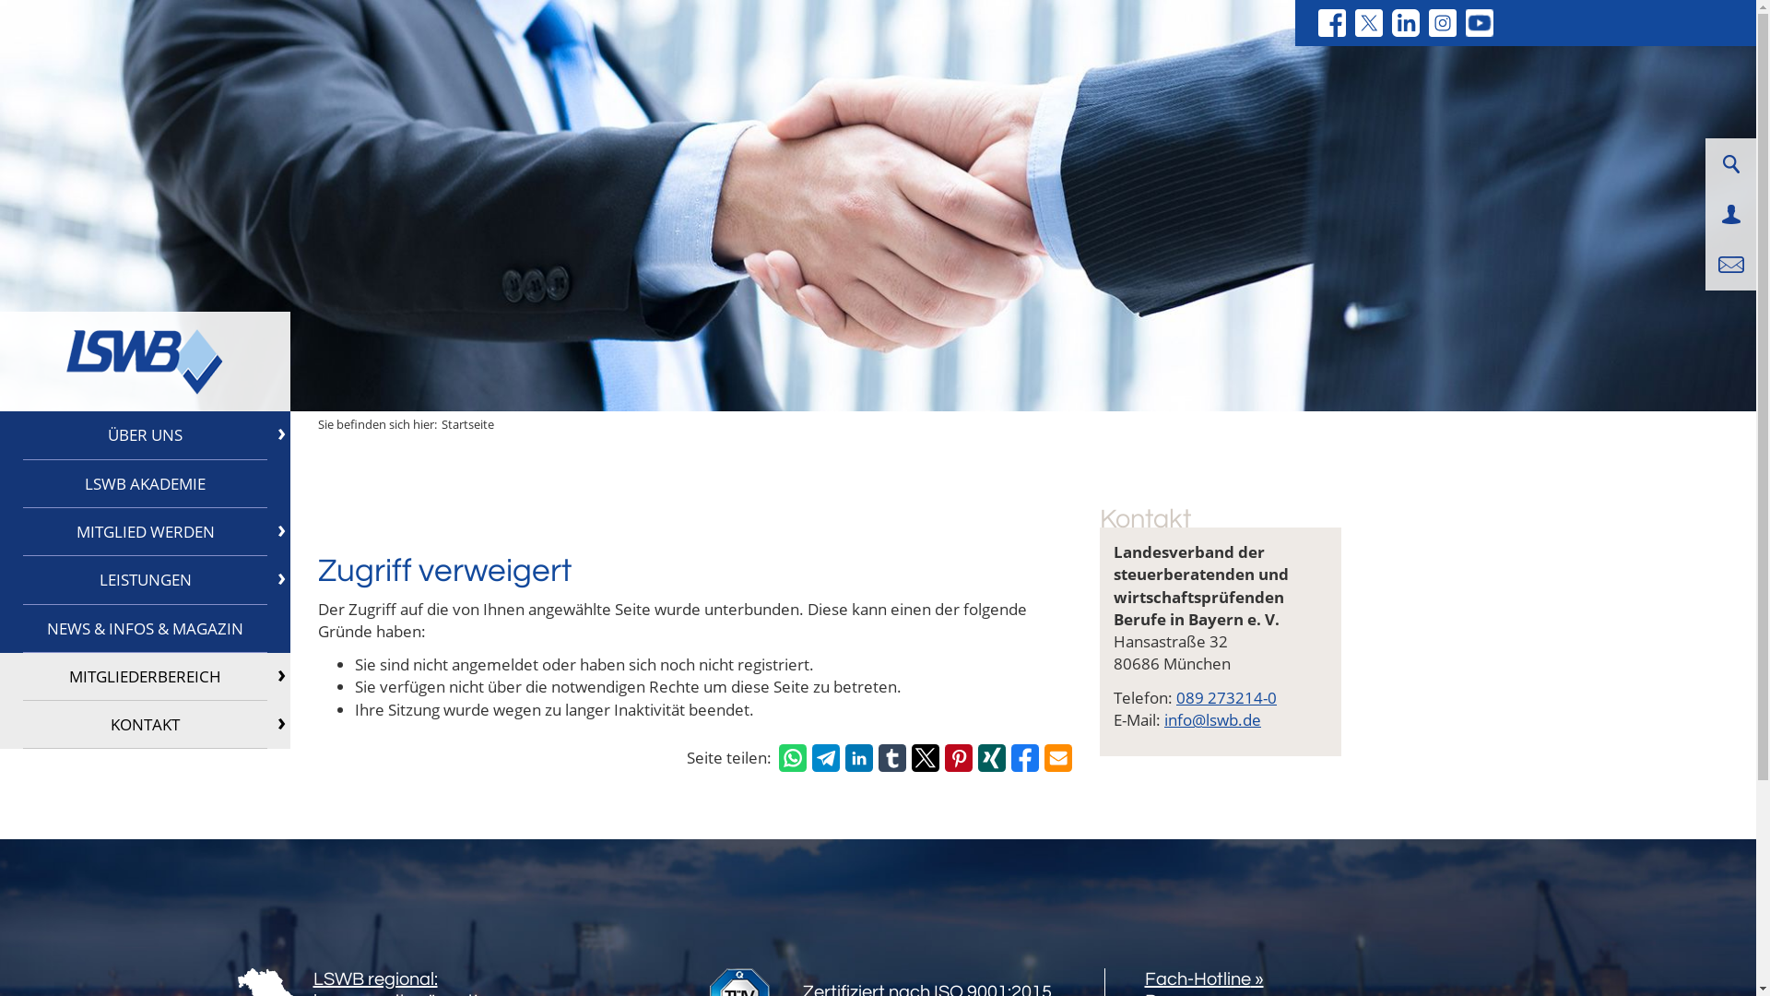 Image resolution: width=1770 pixels, height=996 pixels. Describe the element at coordinates (145, 362) in the screenshot. I see `LSWB` at that location.